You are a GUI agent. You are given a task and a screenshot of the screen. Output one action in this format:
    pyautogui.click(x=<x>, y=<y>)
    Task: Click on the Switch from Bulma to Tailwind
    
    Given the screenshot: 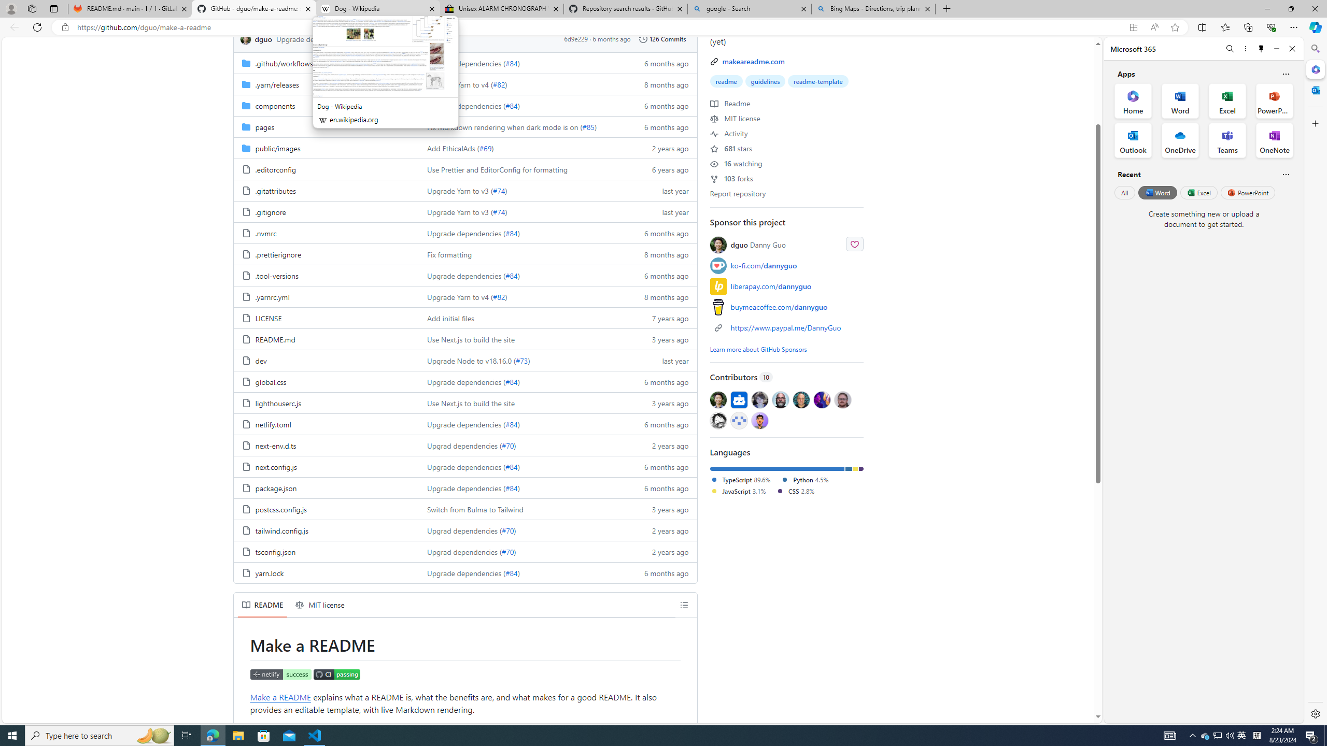 What is the action you would take?
    pyautogui.click(x=476, y=509)
    